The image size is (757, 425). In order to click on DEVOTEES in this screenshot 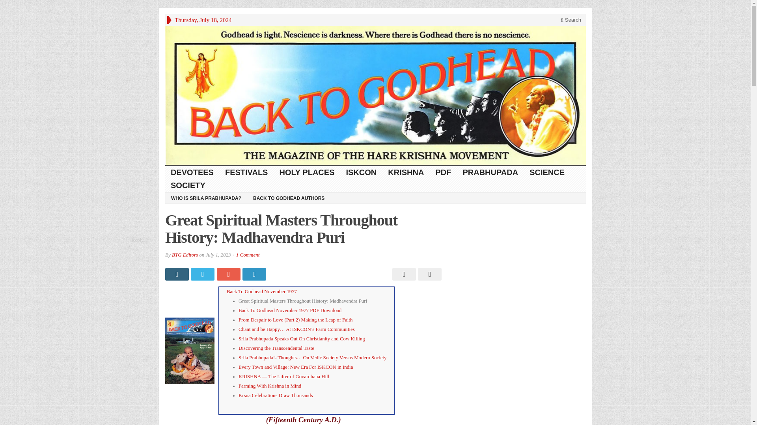, I will do `click(192, 172)`.